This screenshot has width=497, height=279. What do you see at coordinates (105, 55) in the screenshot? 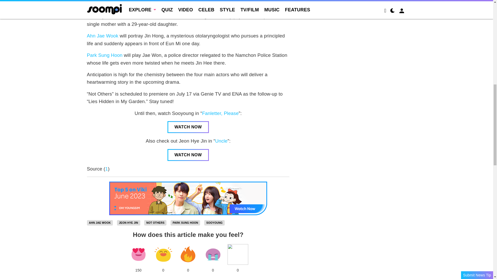
I see `Park Sung Hoon` at bounding box center [105, 55].